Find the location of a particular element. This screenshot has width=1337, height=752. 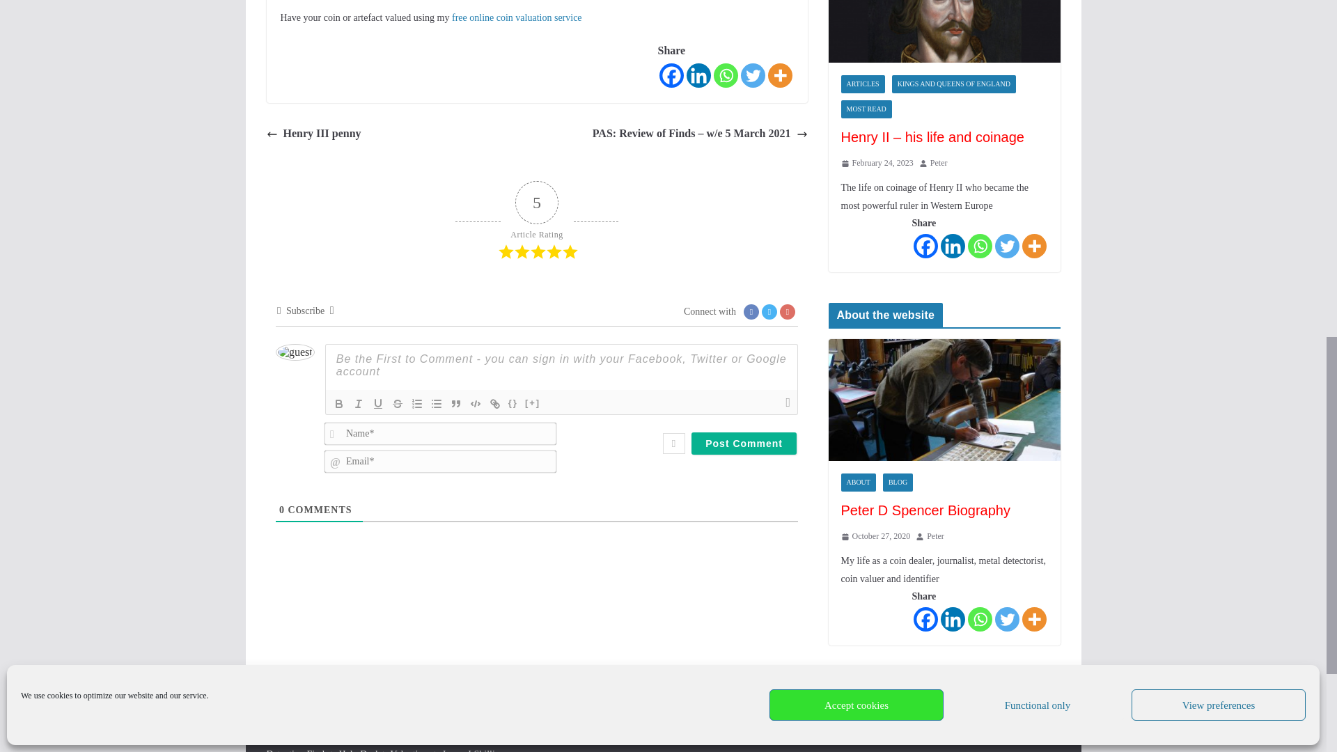

Italic is located at coordinates (359, 404).